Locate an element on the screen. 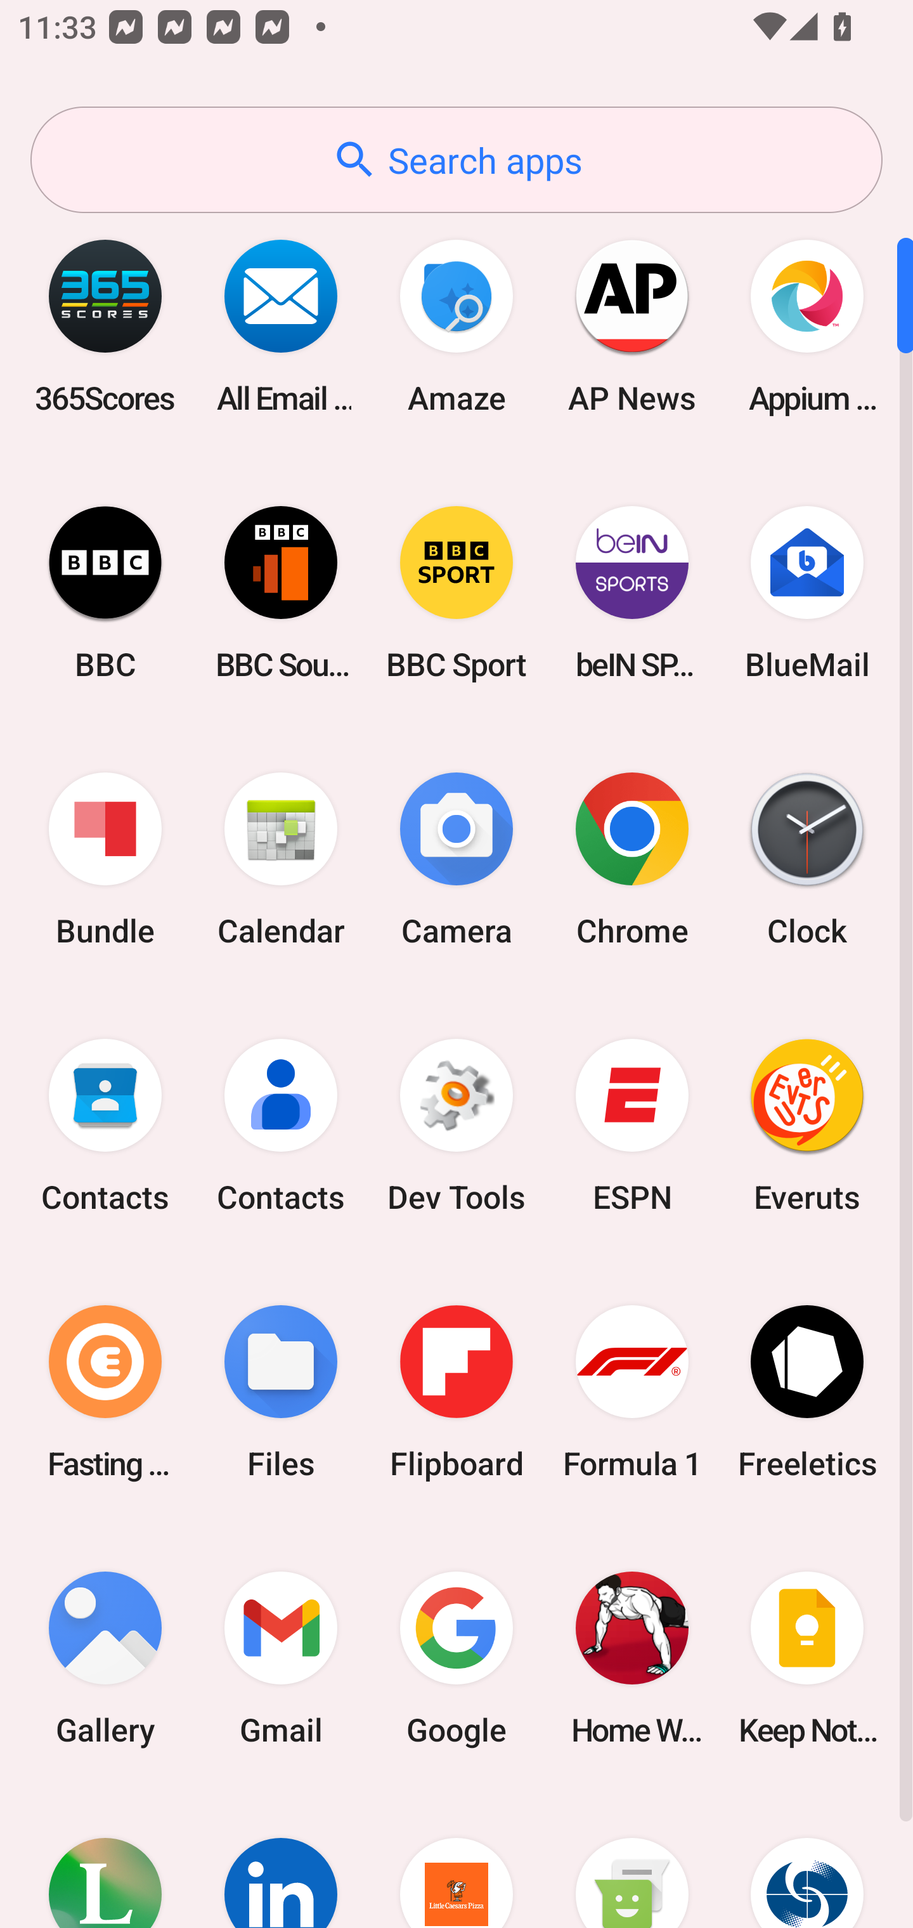 The width and height of the screenshot is (913, 1928). AP News is located at coordinates (631, 326).